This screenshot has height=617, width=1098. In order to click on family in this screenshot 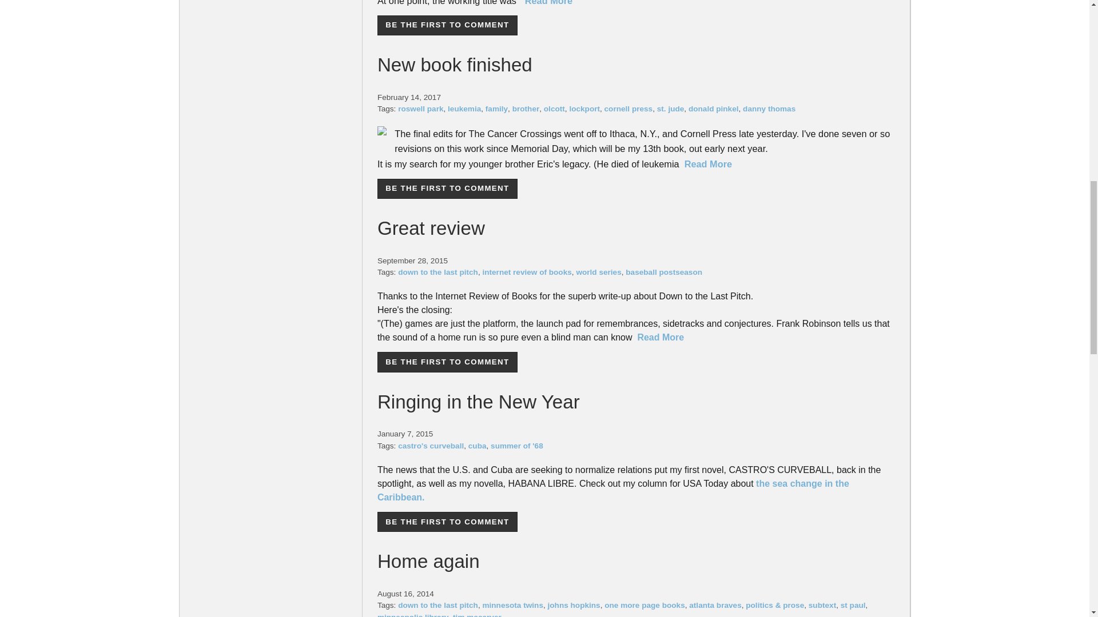, I will do `click(496, 109)`.